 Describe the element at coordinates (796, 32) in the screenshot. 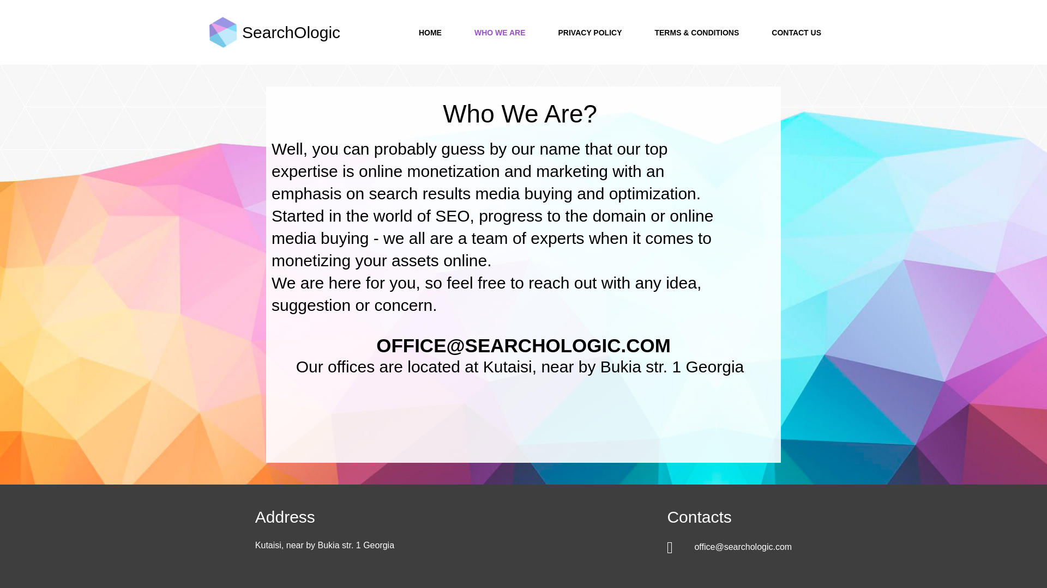

I see `CONTACT US` at that location.